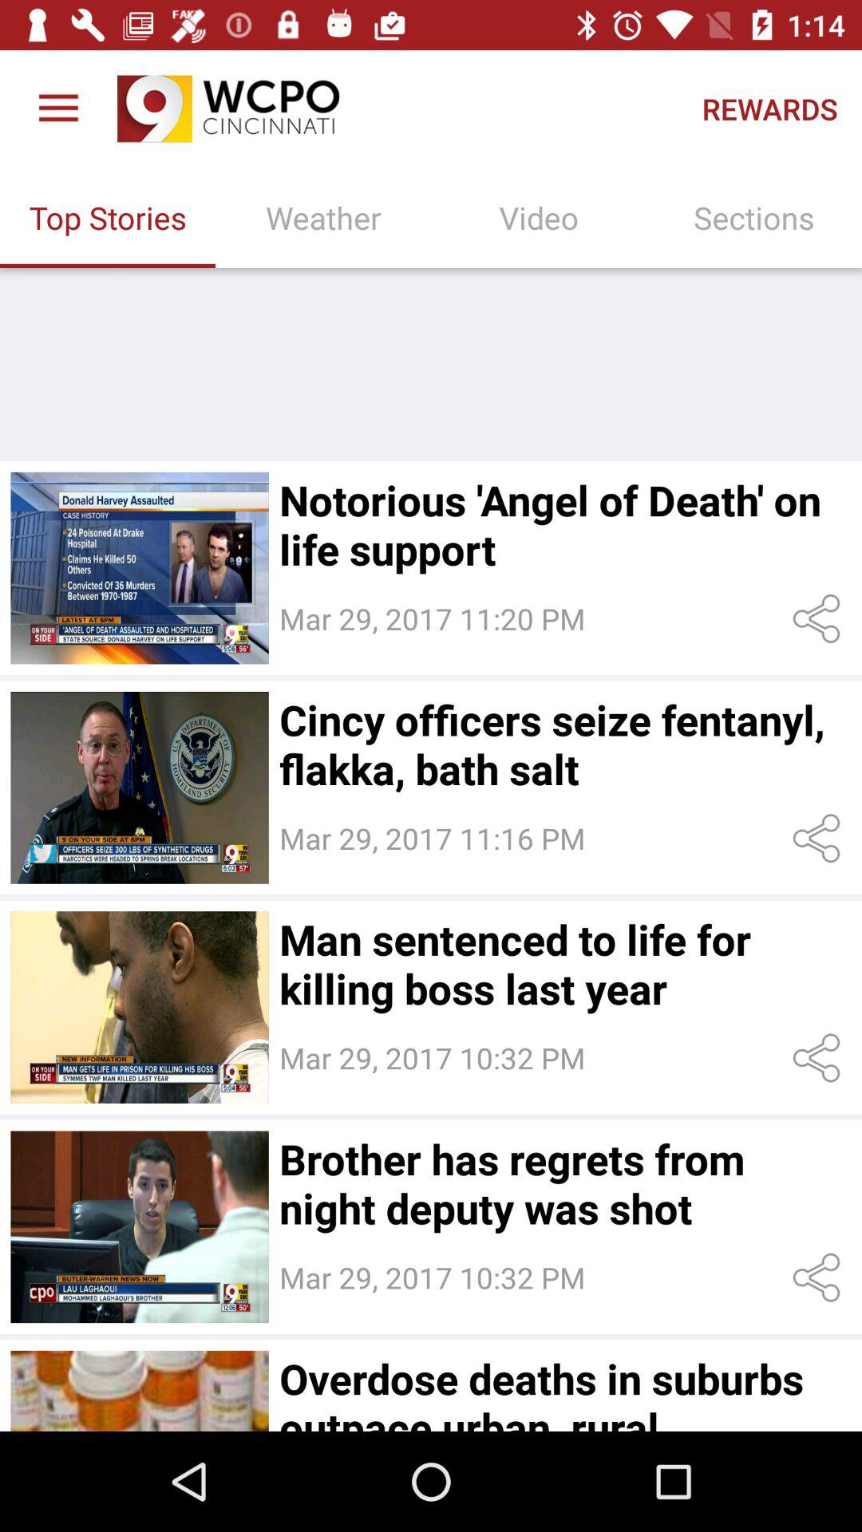 The height and width of the screenshot is (1532, 862). What do you see at coordinates (139, 1007) in the screenshot?
I see `open article` at bounding box center [139, 1007].